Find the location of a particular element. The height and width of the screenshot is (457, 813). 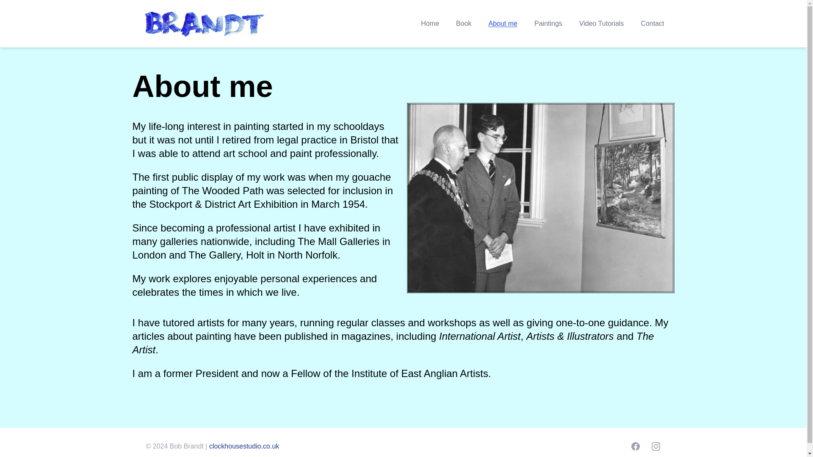

Book is located at coordinates (464, 24).